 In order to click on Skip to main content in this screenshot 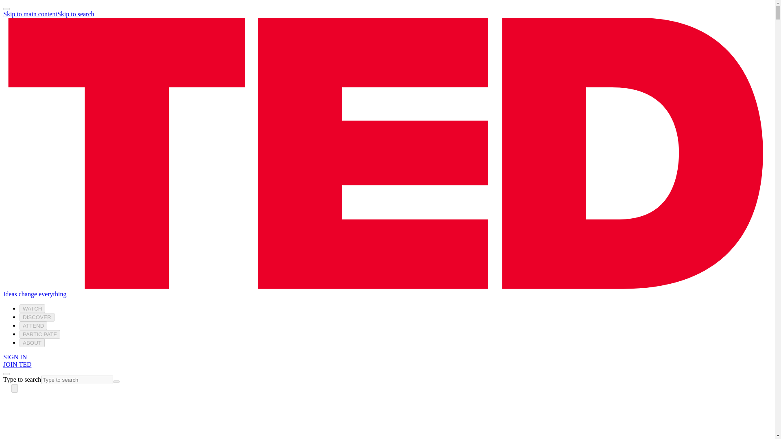, I will do `click(30, 14)`.